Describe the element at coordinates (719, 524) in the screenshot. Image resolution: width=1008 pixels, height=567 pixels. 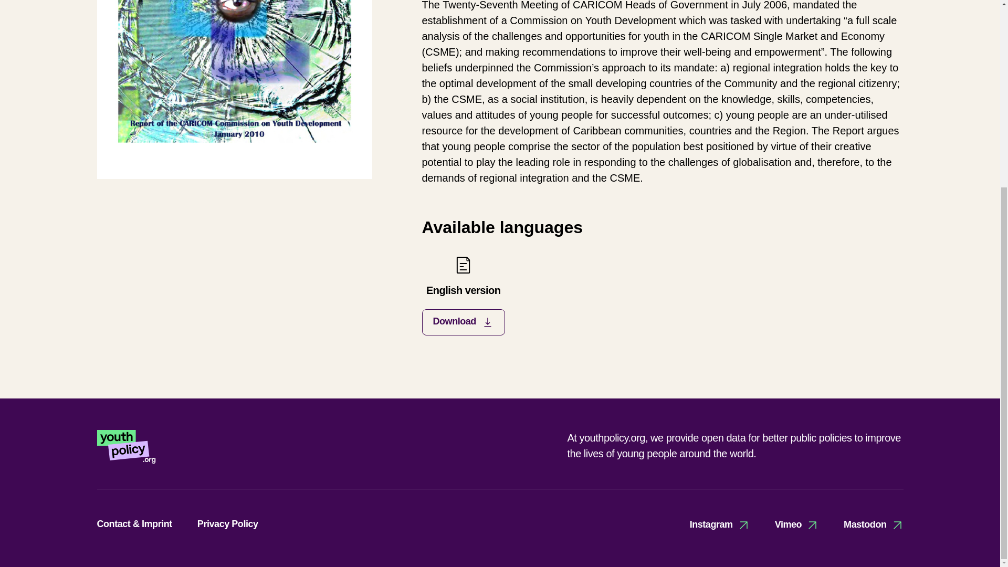
I see `Instagram` at that location.